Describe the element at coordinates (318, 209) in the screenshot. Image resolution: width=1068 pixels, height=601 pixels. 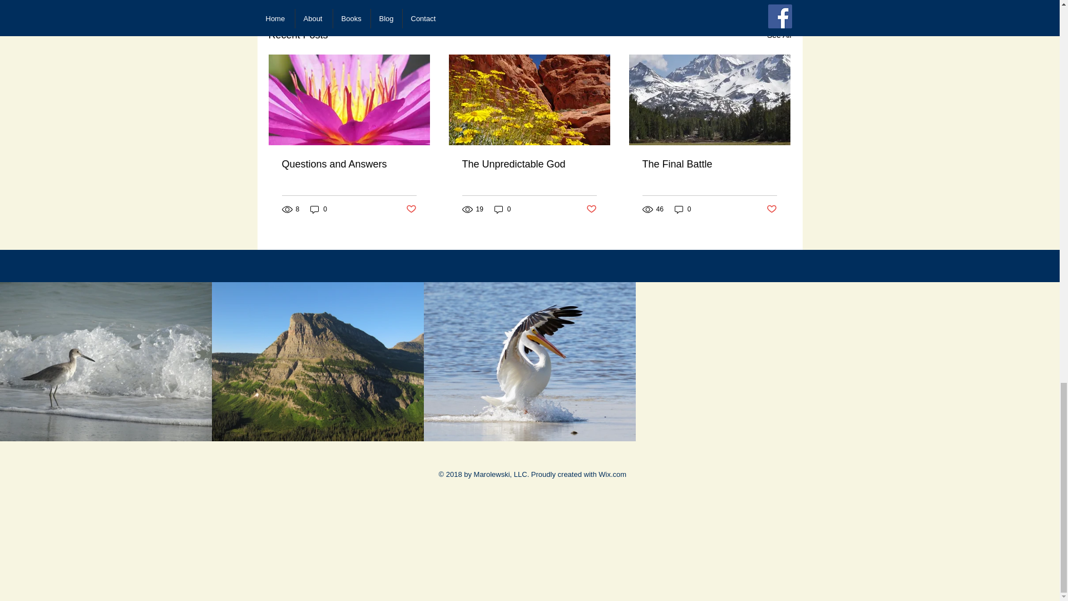
I see `0` at that location.